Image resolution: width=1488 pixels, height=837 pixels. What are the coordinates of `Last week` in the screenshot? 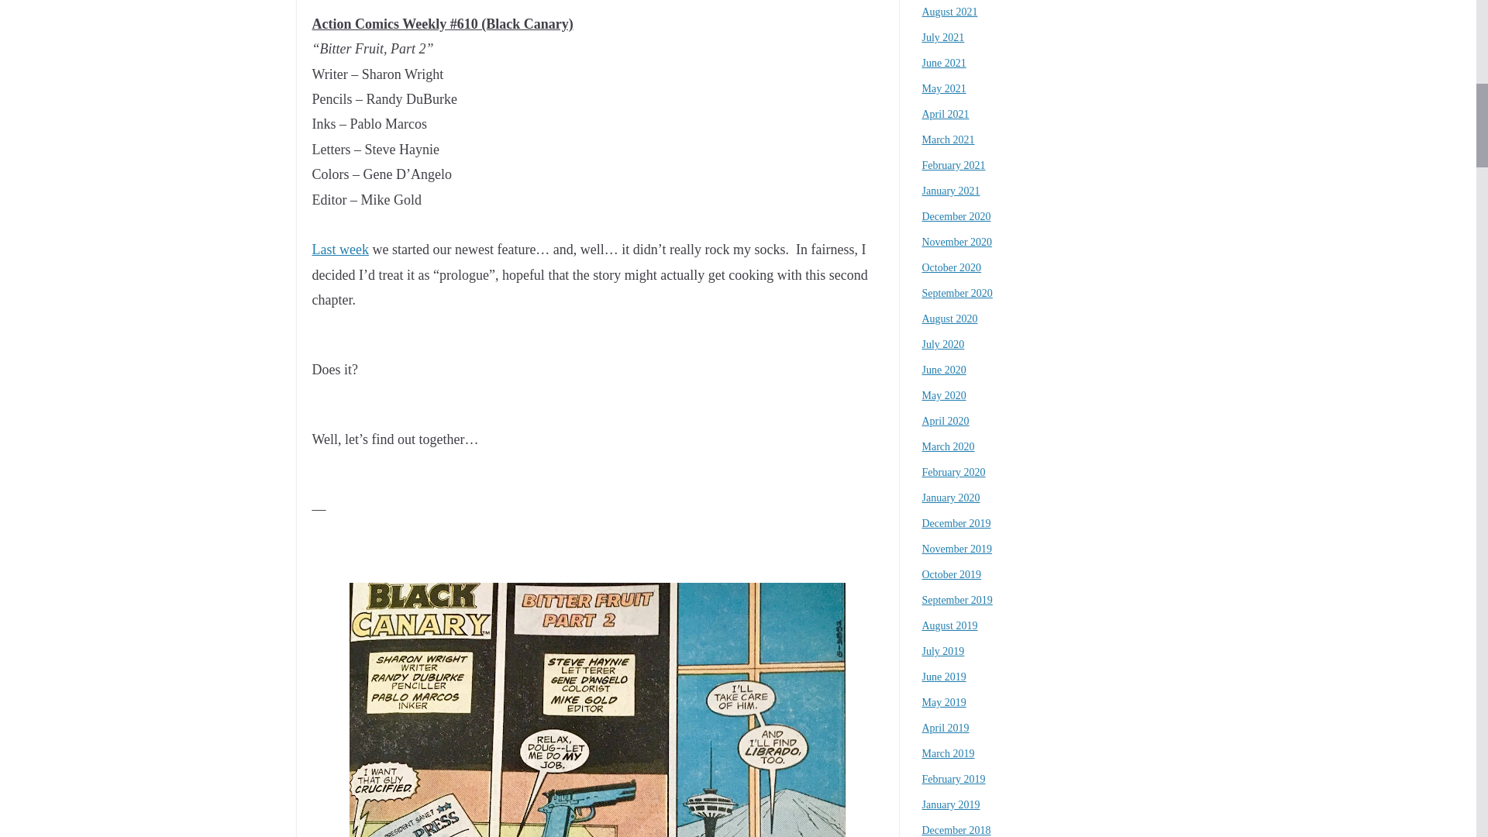 It's located at (339, 250).